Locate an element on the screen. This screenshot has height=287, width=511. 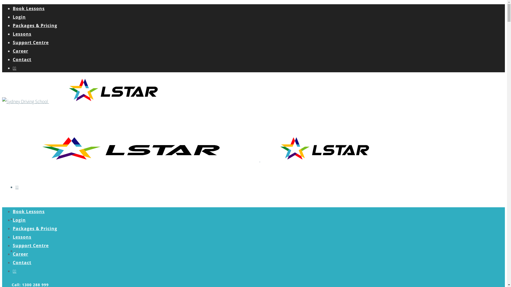
Career is located at coordinates (20, 254).